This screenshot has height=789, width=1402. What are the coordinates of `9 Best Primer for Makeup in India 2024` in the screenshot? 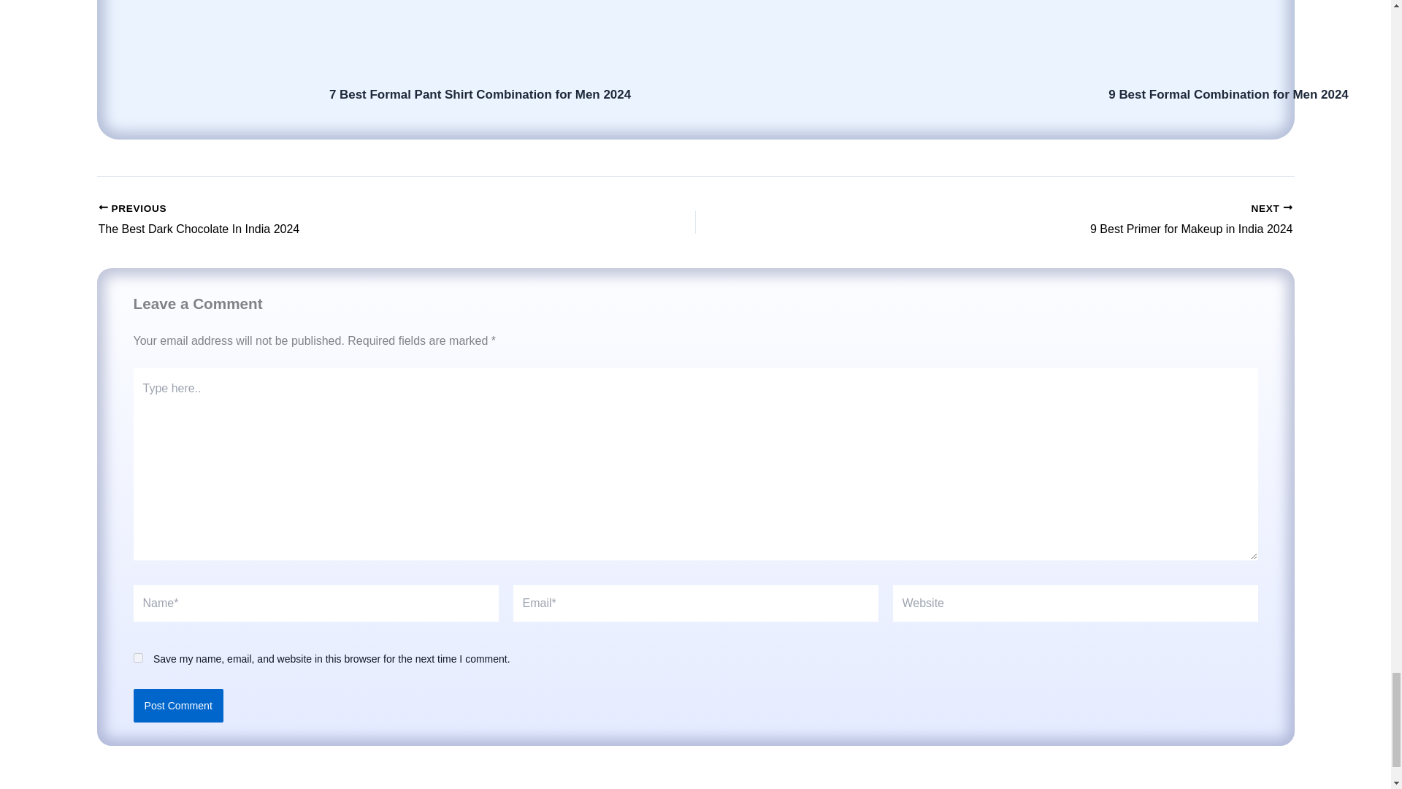 It's located at (1053, 221).